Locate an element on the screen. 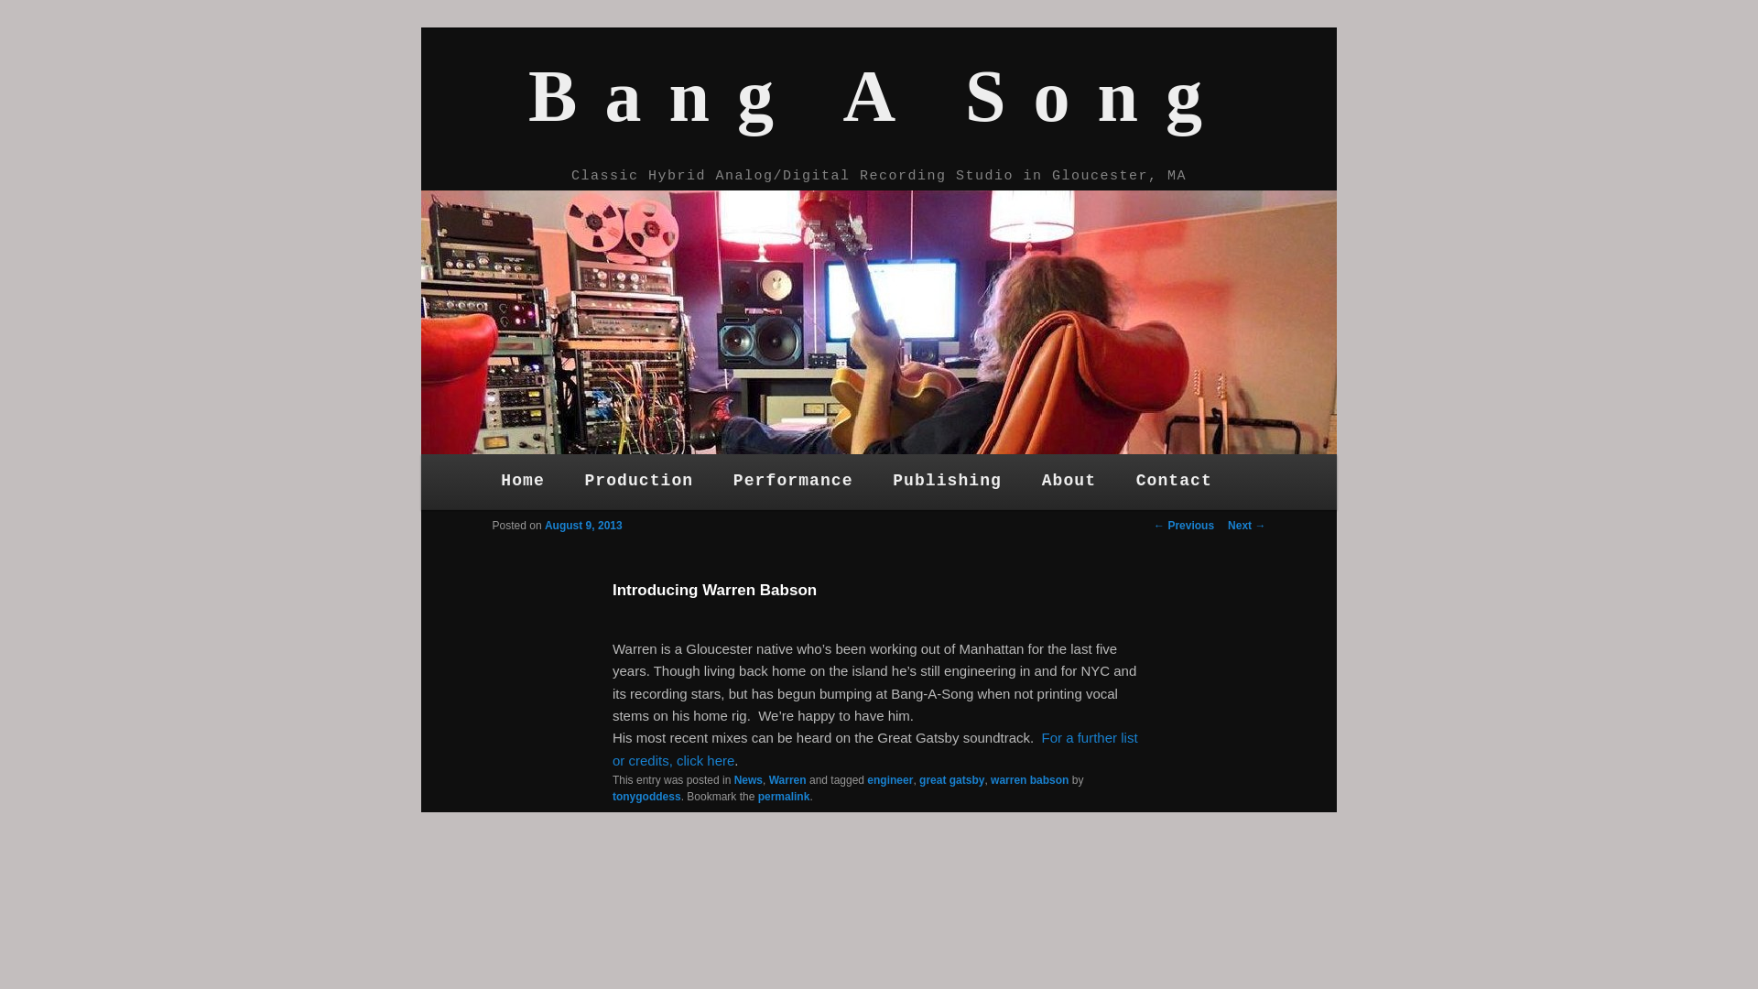  Home is located at coordinates (522, 482).